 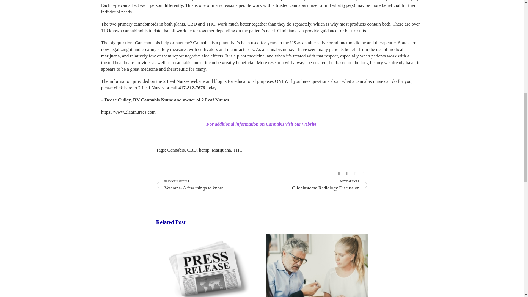 I want to click on Share this post on Facebook, so click(x=339, y=174).